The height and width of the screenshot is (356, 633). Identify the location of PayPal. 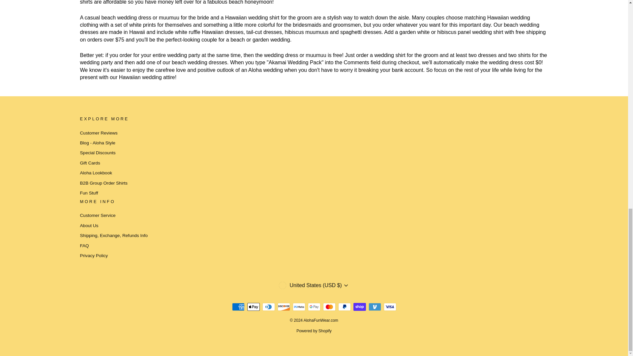
(344, 307).